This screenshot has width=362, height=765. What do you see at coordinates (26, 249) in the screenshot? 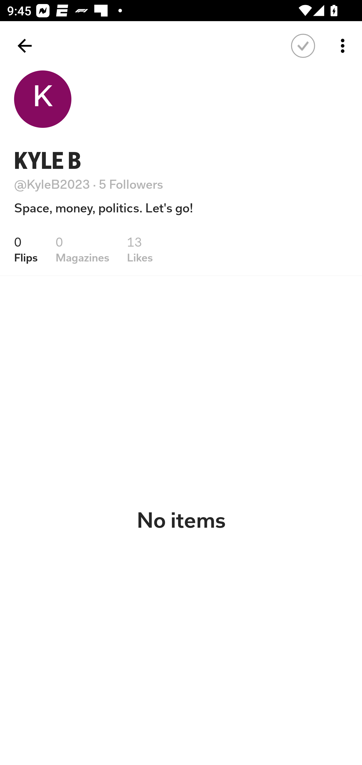
I see `0 Flips` at bounding box center [26, 249].